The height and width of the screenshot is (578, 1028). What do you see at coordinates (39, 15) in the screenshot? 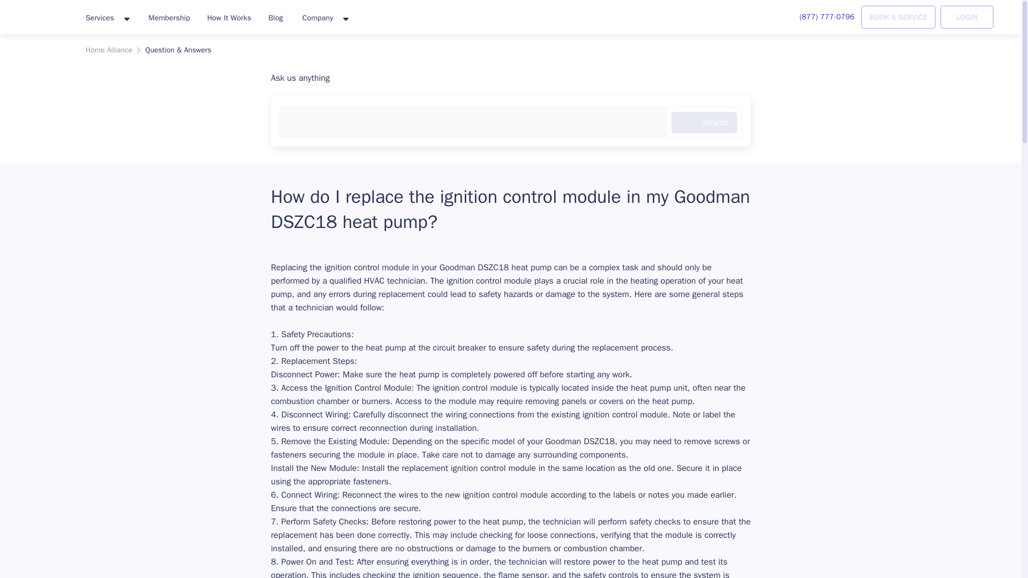
I see `HomeAlliance` at bounding box center [39, 15].